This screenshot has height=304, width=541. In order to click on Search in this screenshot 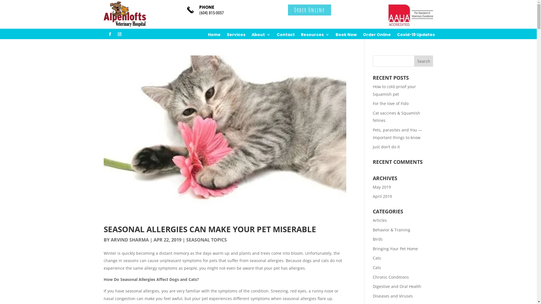, I will do `click(424, 61)`.